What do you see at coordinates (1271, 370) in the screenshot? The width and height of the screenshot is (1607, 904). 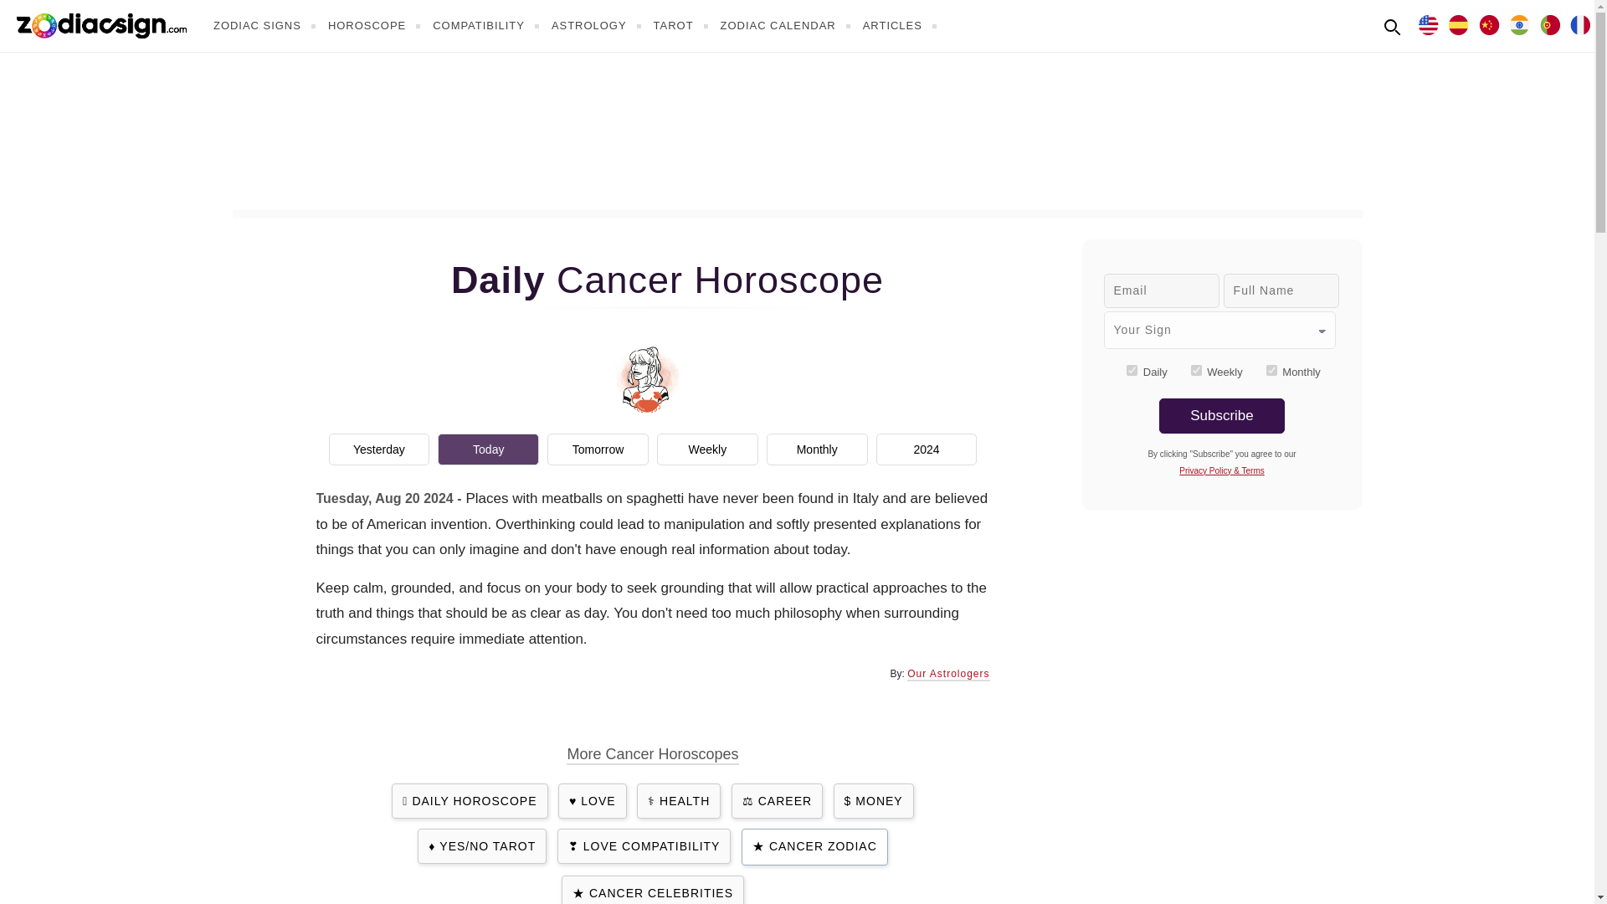 I see `monthly` at bounding box center [1271, 370].